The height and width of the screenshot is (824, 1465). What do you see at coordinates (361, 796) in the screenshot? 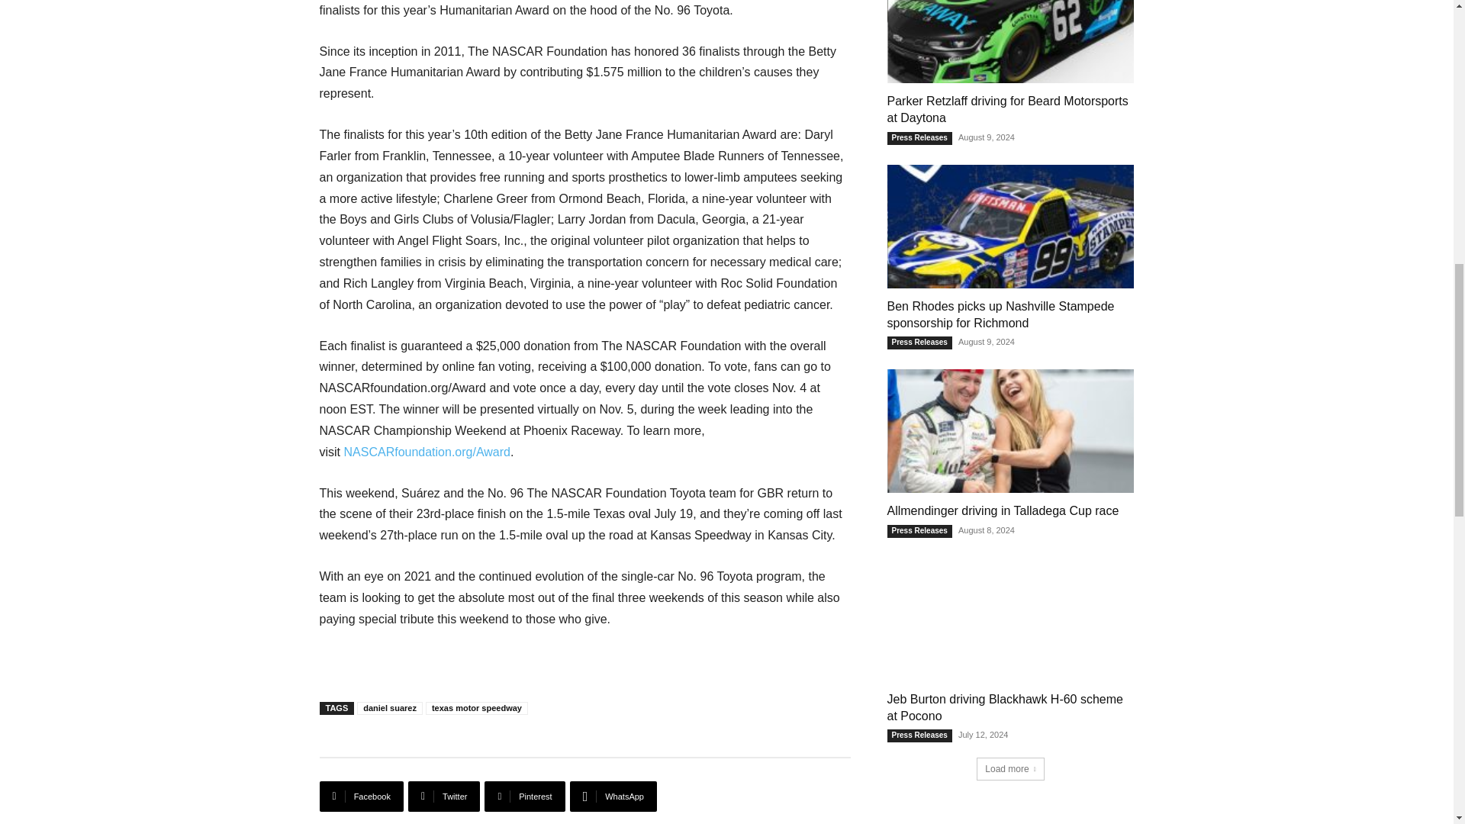
I see `Facebook` at bounding box center [361, 796].